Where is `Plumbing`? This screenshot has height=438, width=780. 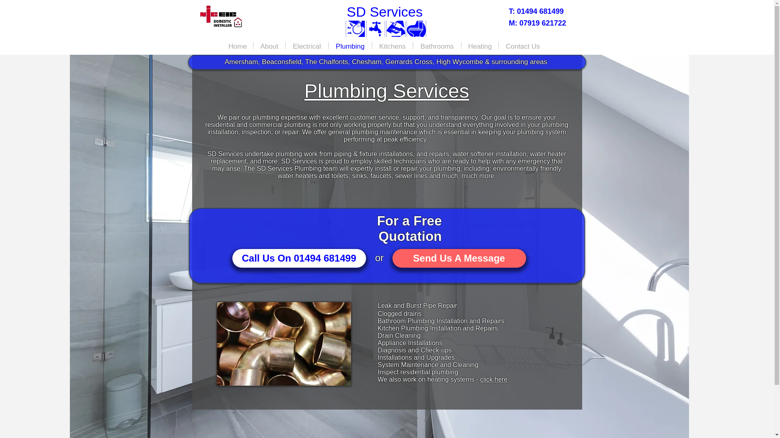 Plumbing is located at coordinates (350, 45).